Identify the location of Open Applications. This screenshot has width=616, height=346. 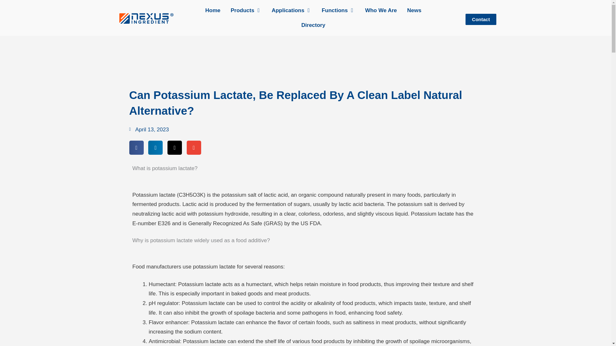
(309, 10).